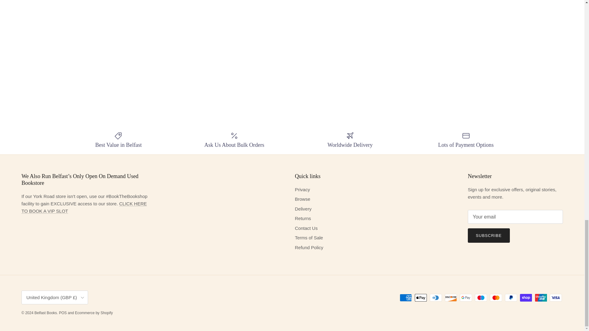 Image resolution: width=589 pixels, height=331 pixels. Describe the element at coordinates (541, 298) in the screenshot. I see `Union Pay` at that location.